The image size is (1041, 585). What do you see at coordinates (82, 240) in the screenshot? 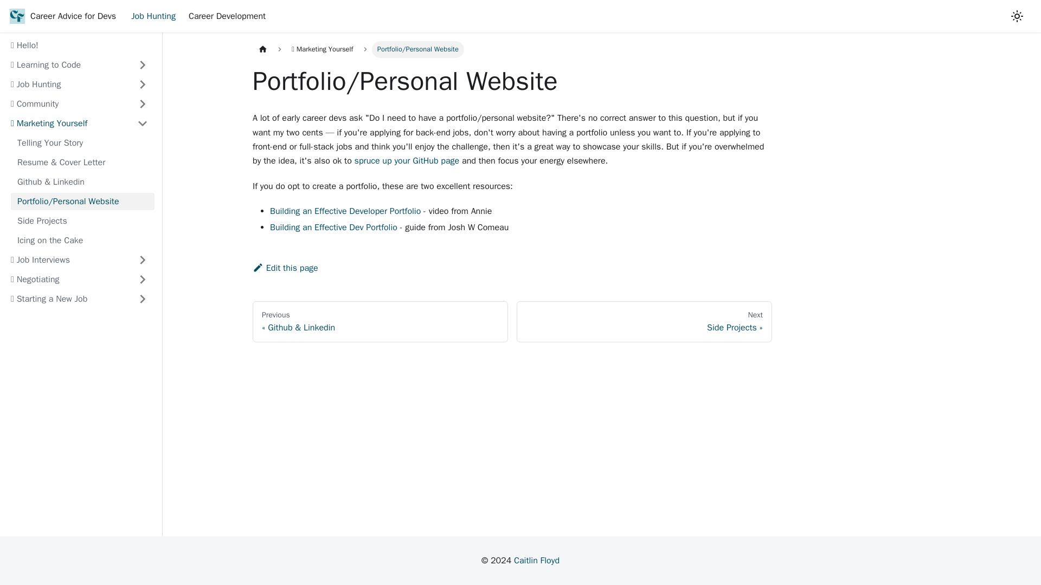
I see `Career Development` at bounding box center [82, 240].